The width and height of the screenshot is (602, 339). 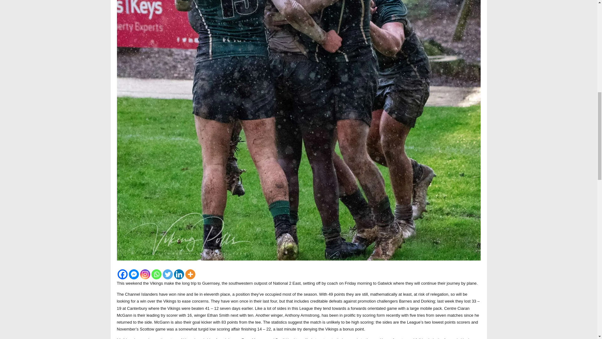 What do you see at coordinates (156, 274) in the screenshot?
I see `Whatsapp` at bounding box center [156, 274].